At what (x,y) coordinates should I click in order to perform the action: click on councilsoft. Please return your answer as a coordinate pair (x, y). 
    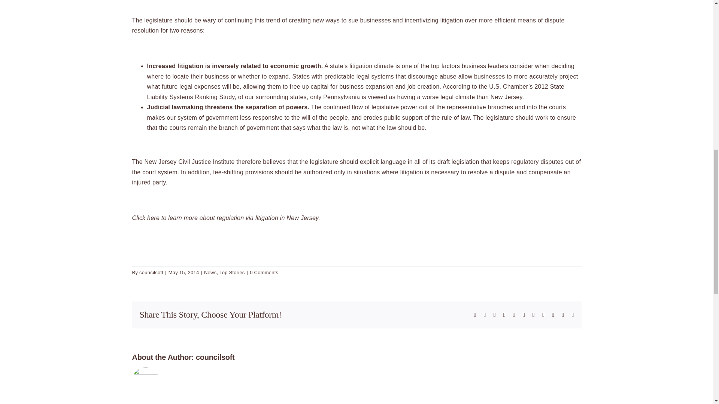
    Looking at the image, I should click on (151, 272).